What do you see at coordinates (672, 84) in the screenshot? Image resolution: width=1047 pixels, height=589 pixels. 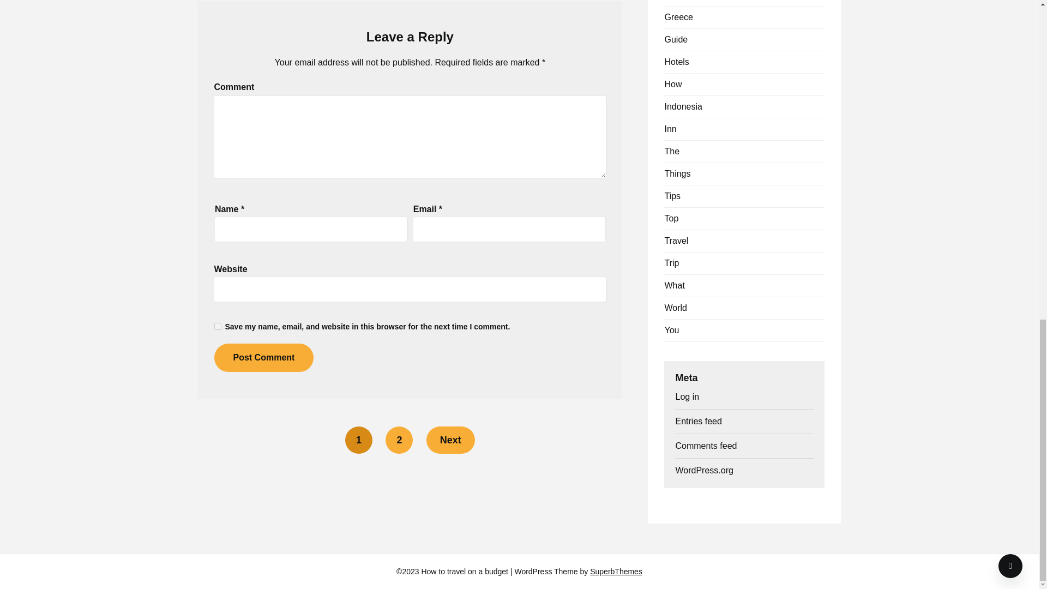 I see `How` at bounding box center [672, 84].